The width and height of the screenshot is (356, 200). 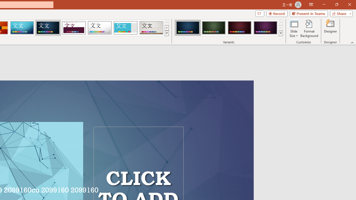 I want to click on Damask Variant 1, so click(x=187, y=28).